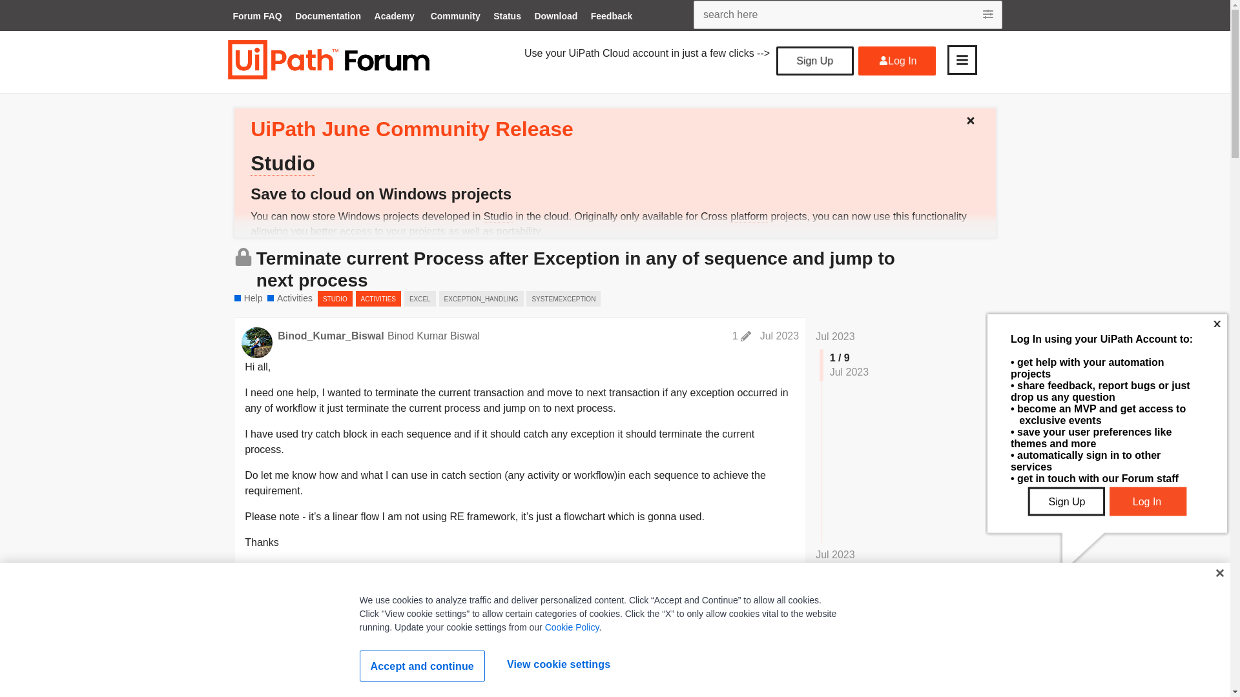  What do you see at coordinates (975, 117) in the screenshot?
I see `Dismiss this banner` at bounding box center [975, 117].